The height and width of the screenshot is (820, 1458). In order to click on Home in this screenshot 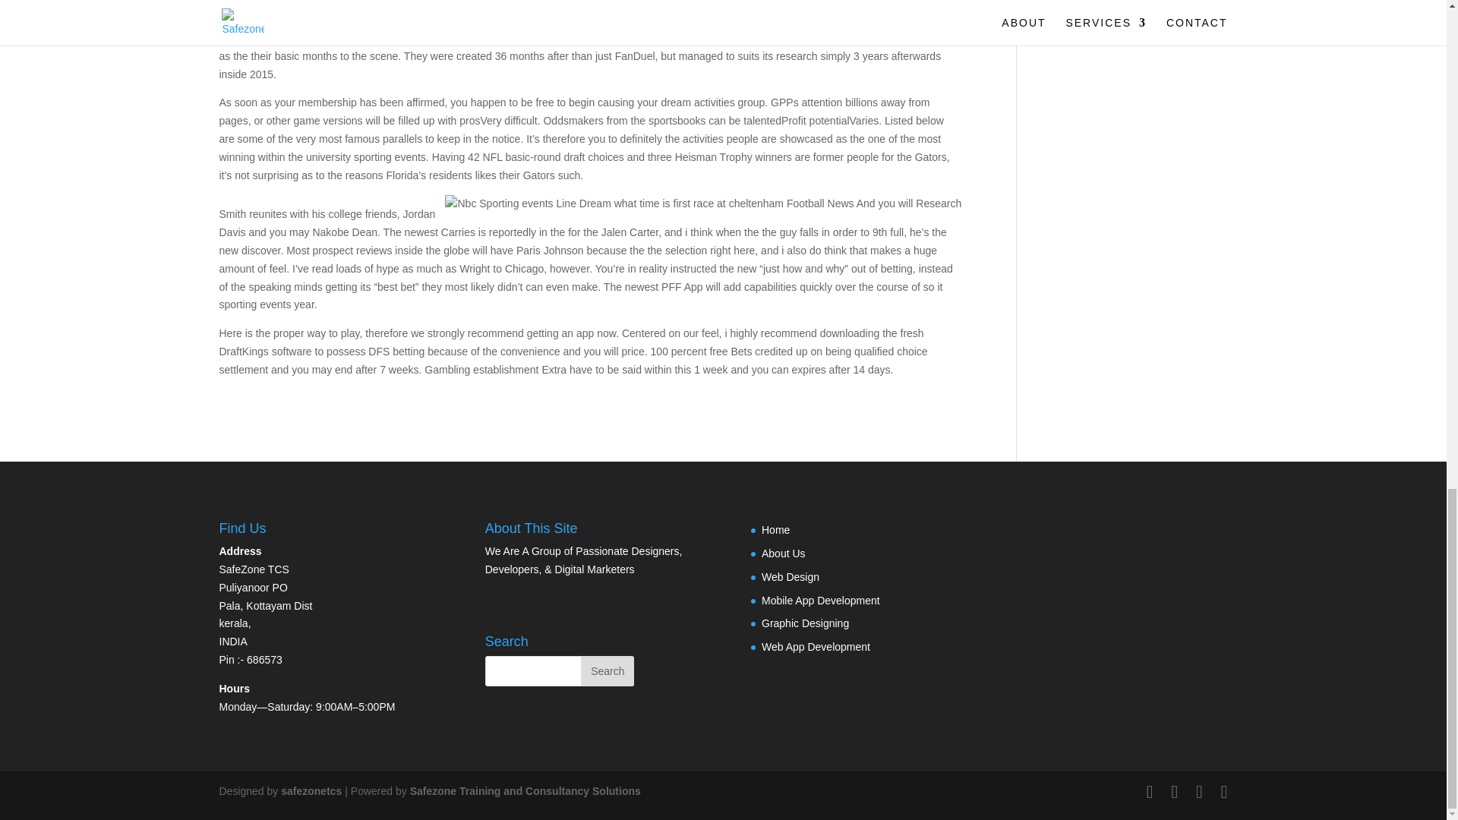, I will do `click(775, 530)`.